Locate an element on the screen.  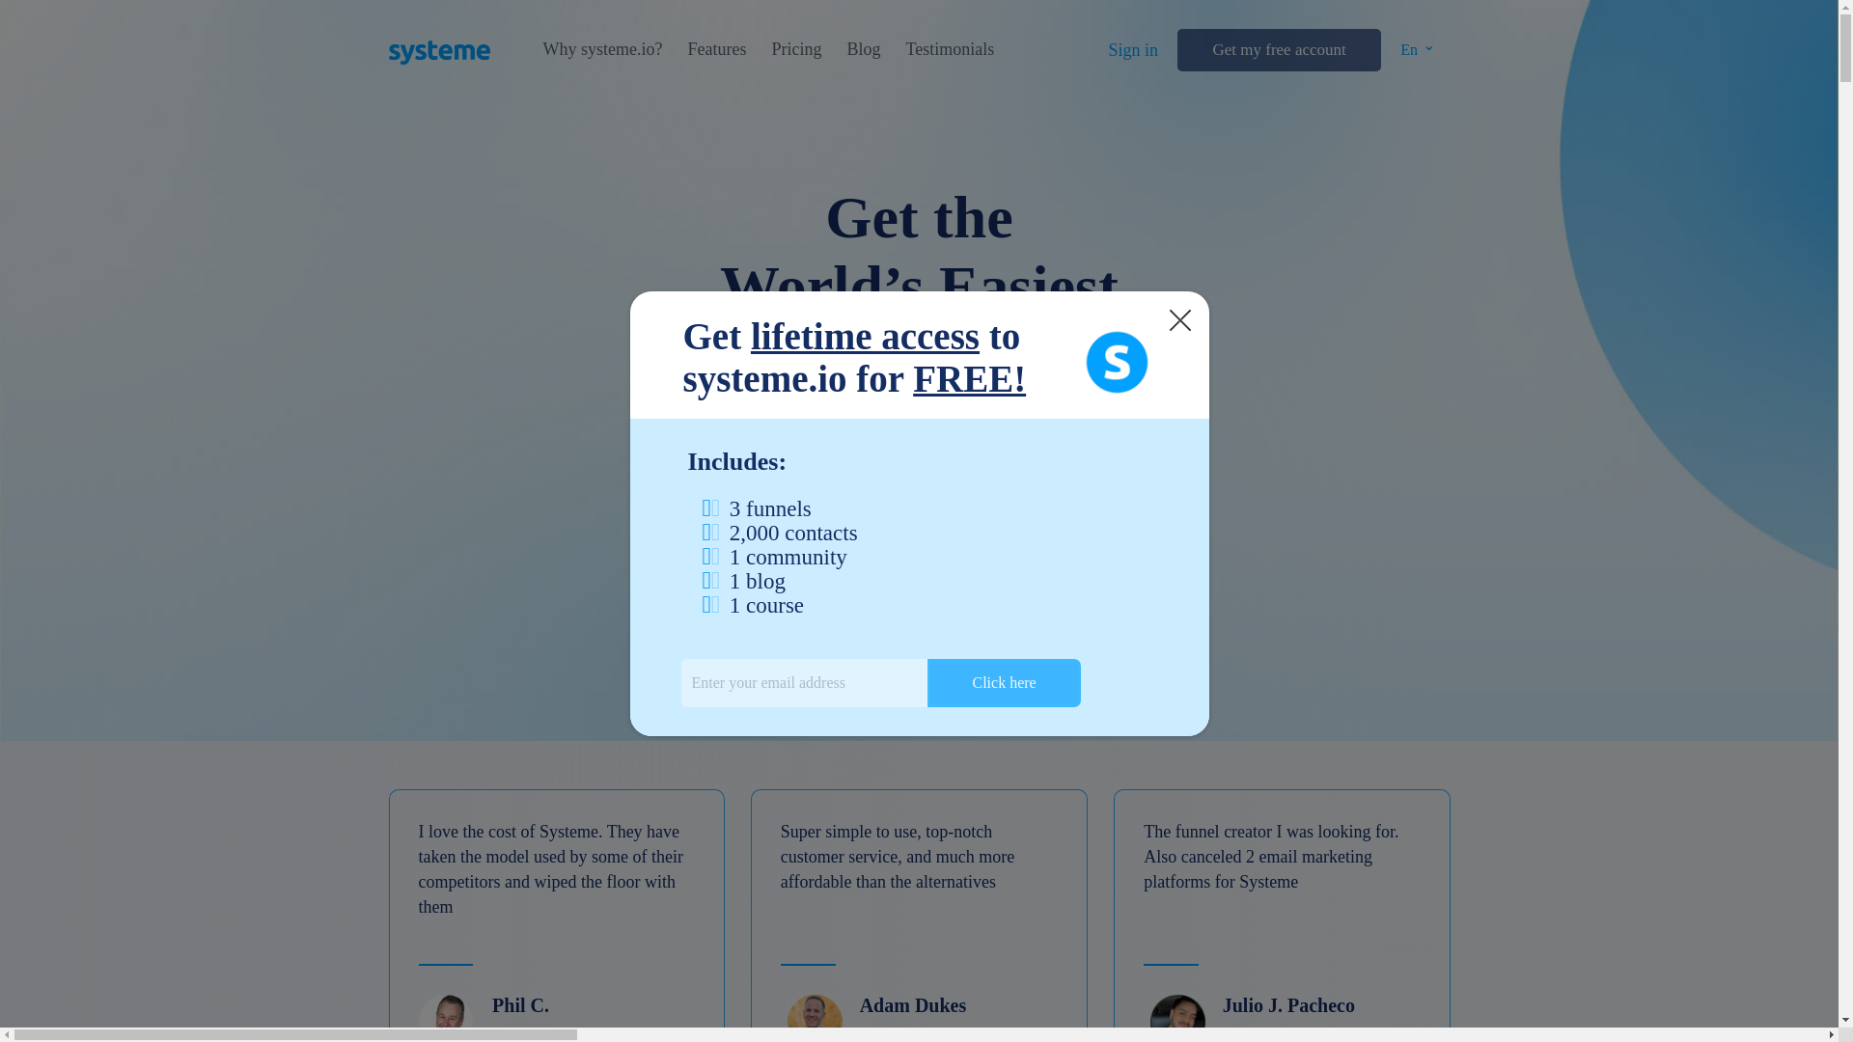
Sign in is located at coordinates (1133, 50).